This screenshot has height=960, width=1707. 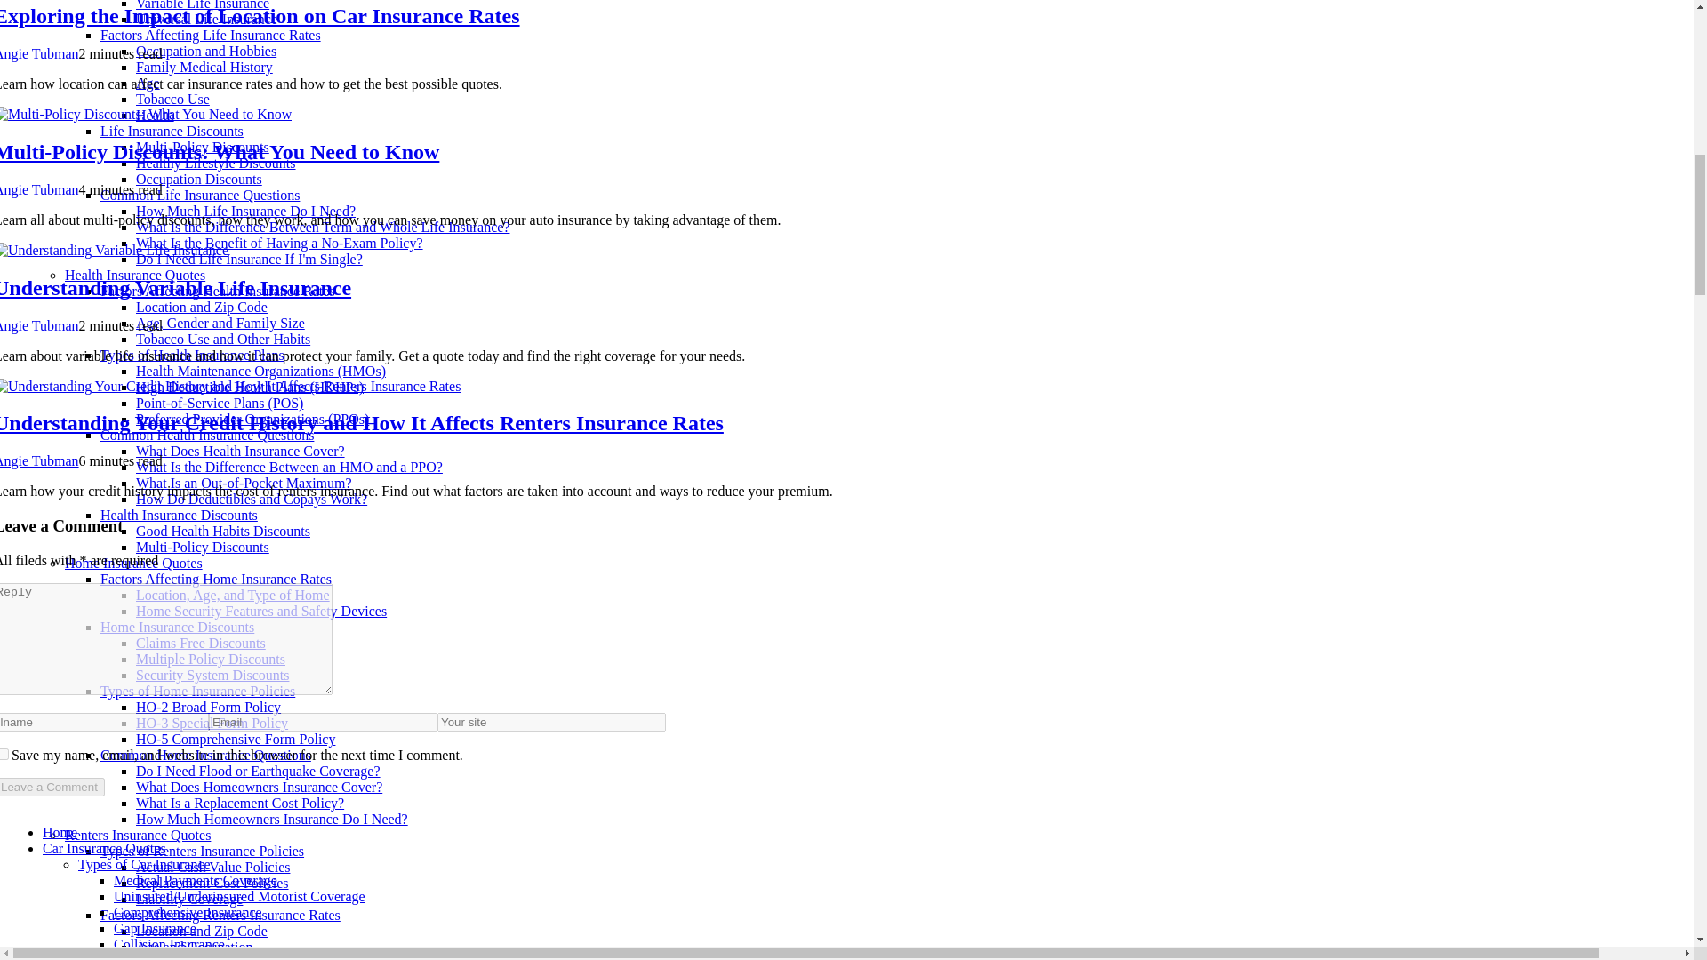 I want to click on Leave a Comment, so click(x=52, y=787).